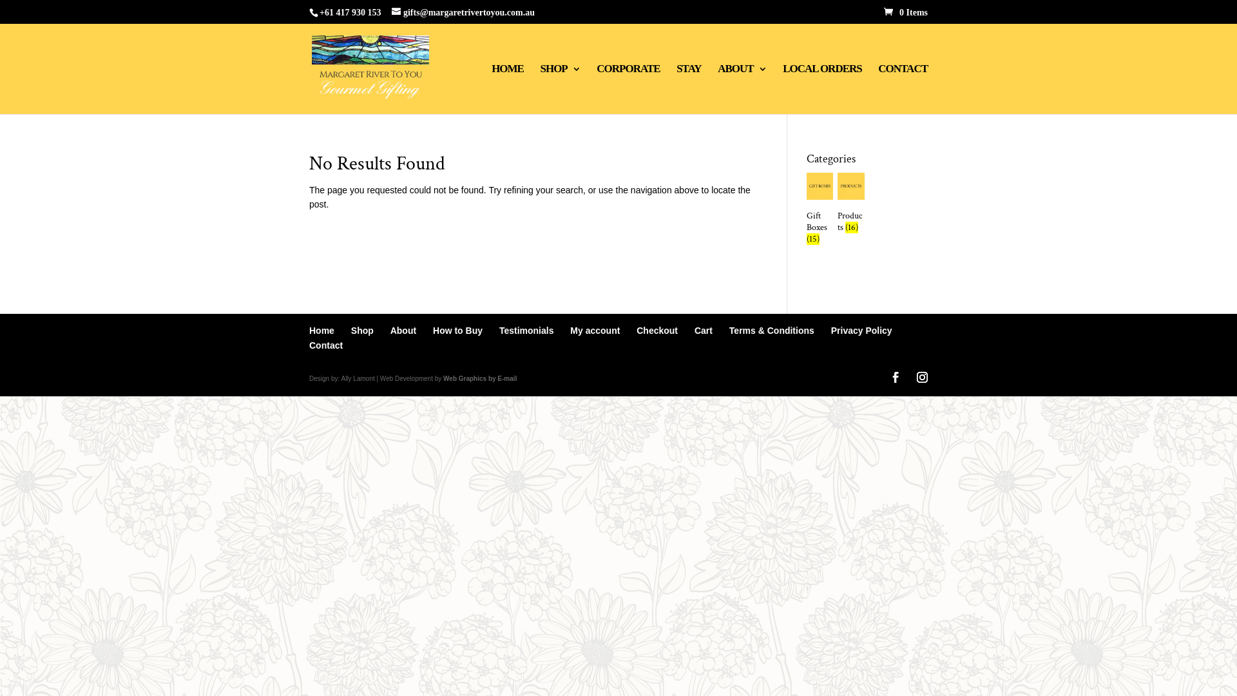 This screenshot has height=696, width=1237. What do you see at coordinates (322, 331) in the screenshot?
I see `Home` at bounding box center [322, 331].